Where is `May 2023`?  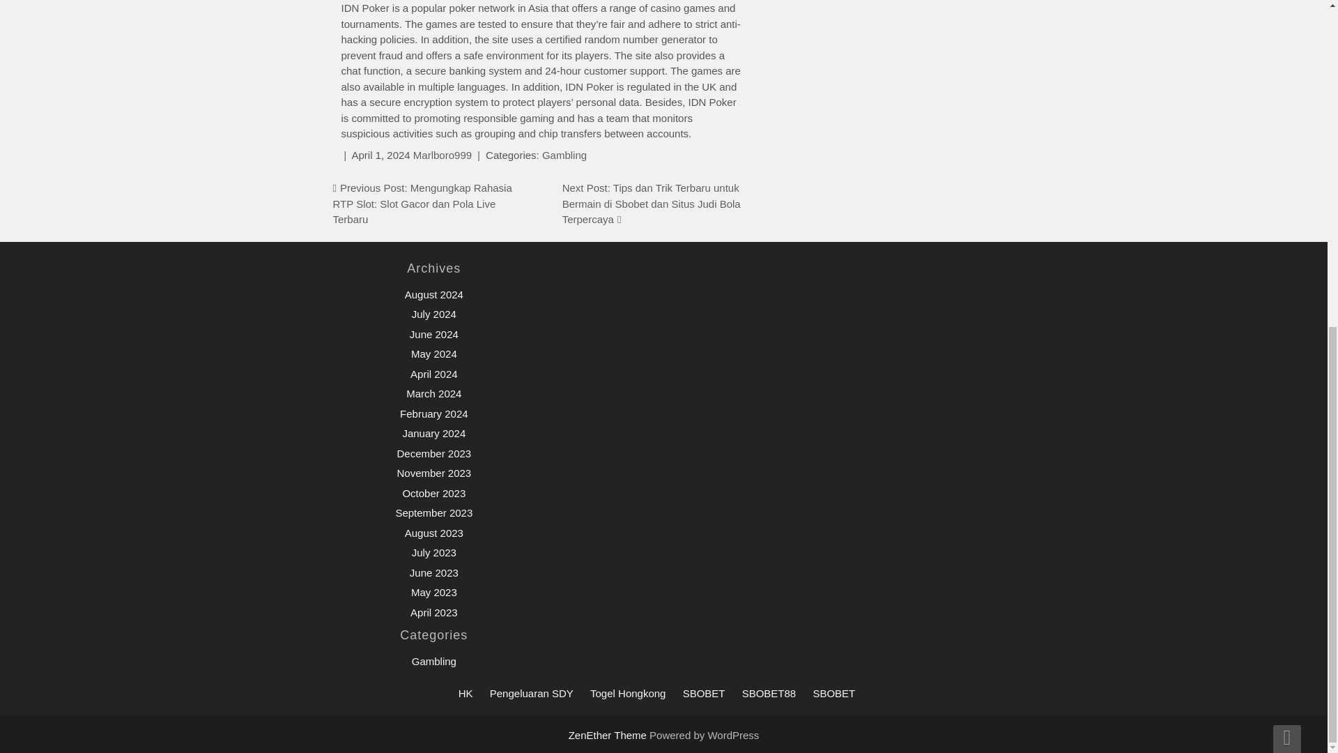
May 2023 is located at coordinates (433, 592).